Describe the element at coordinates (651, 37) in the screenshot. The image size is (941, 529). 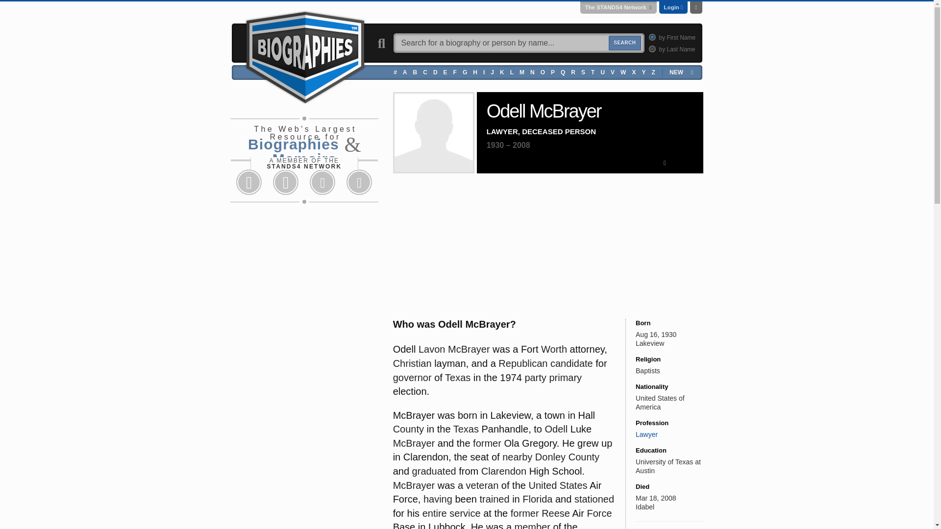
I see `1` at that location.